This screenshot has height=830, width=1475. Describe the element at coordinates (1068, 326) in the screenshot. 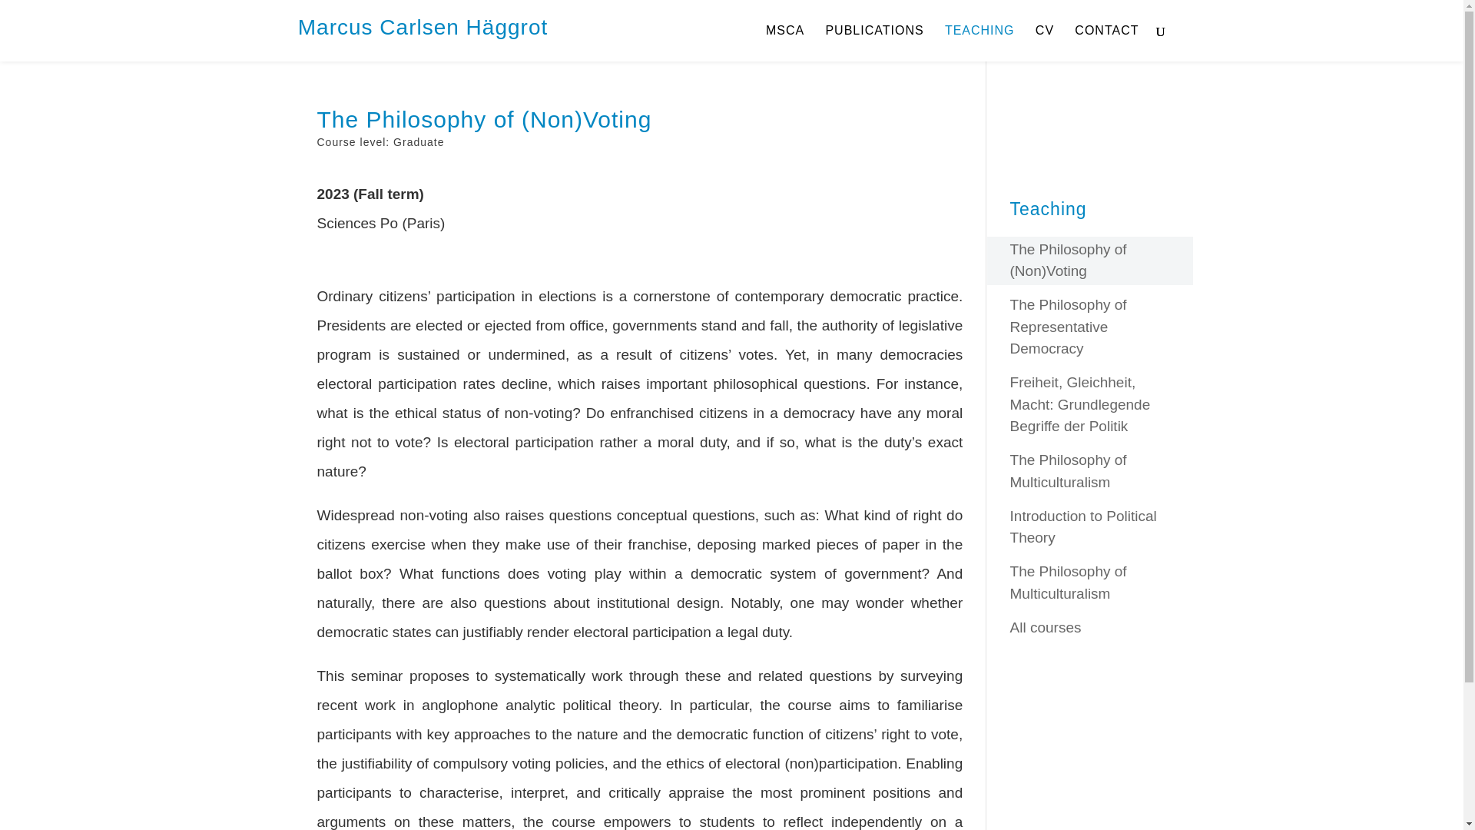

I see `The Philosophy of Representative Democracy` at that location.